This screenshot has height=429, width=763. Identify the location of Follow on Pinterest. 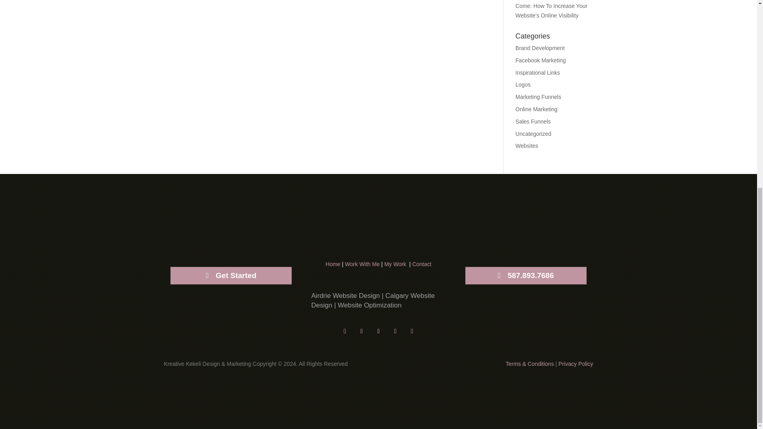
(412, 331).